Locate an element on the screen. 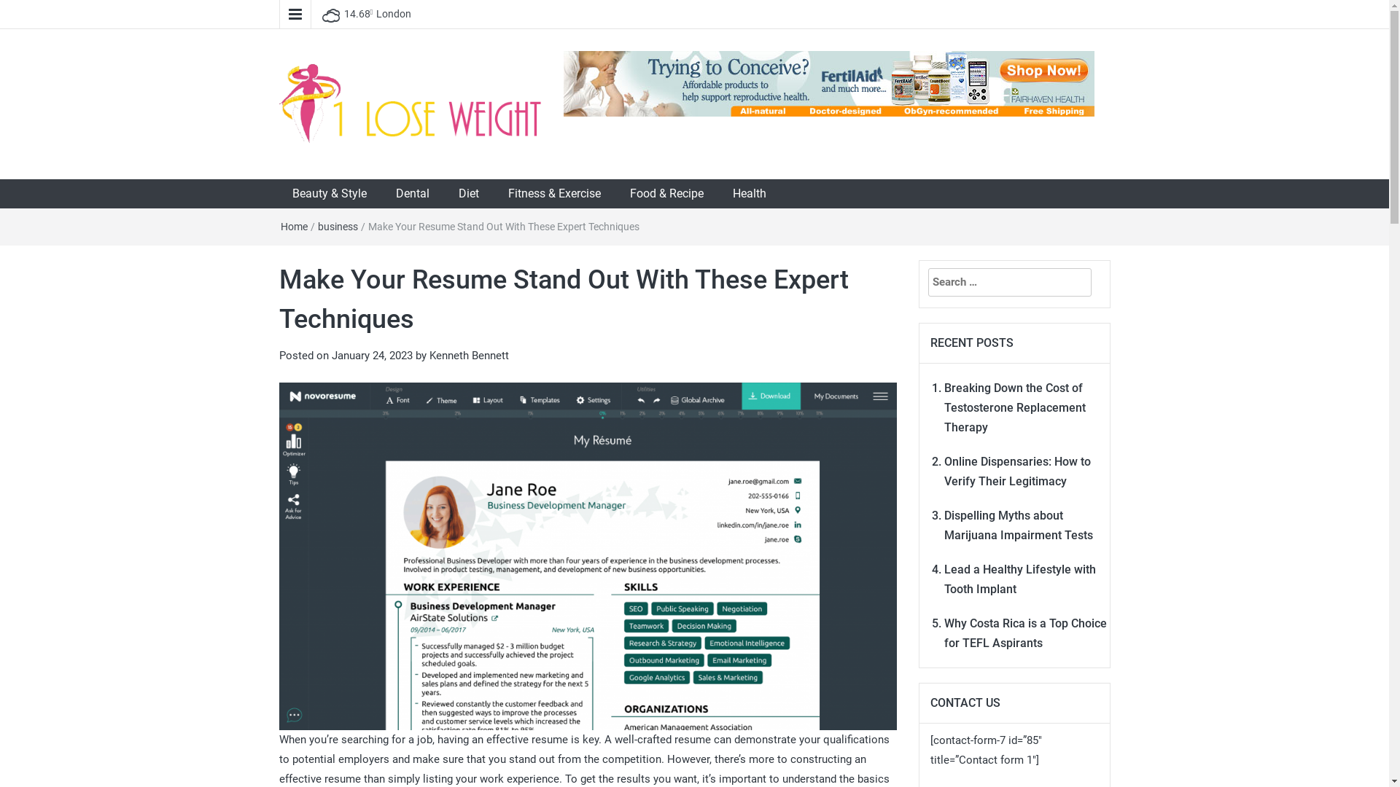  Fitness & Exercise is located at coordinates (554, 194).